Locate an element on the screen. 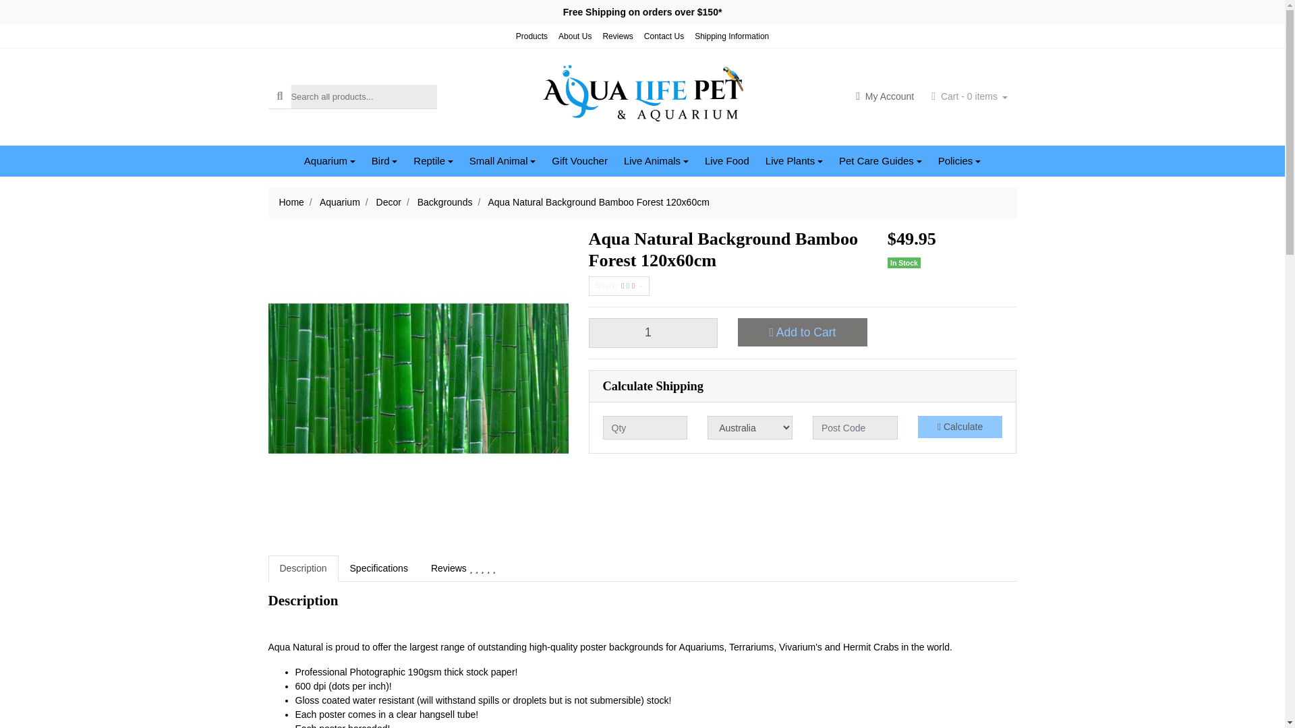  Shipping Information is located at coordinates (731, 36).